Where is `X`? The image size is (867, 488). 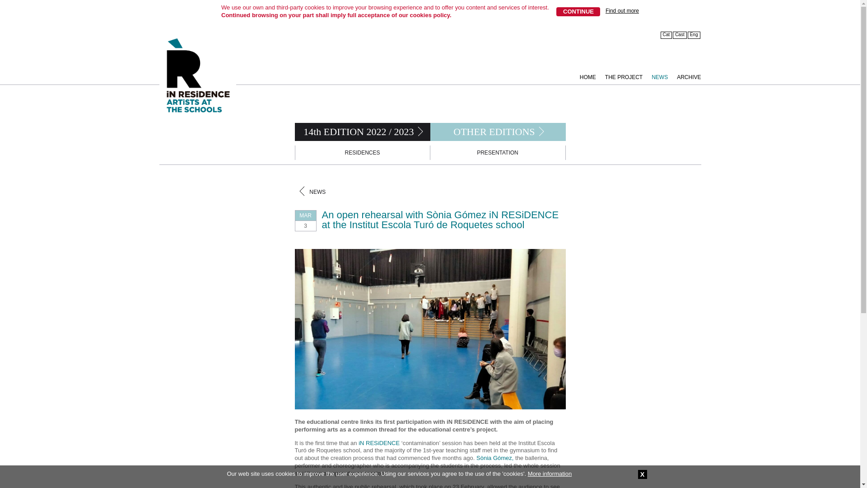 X is located at coordinates (642, 474).